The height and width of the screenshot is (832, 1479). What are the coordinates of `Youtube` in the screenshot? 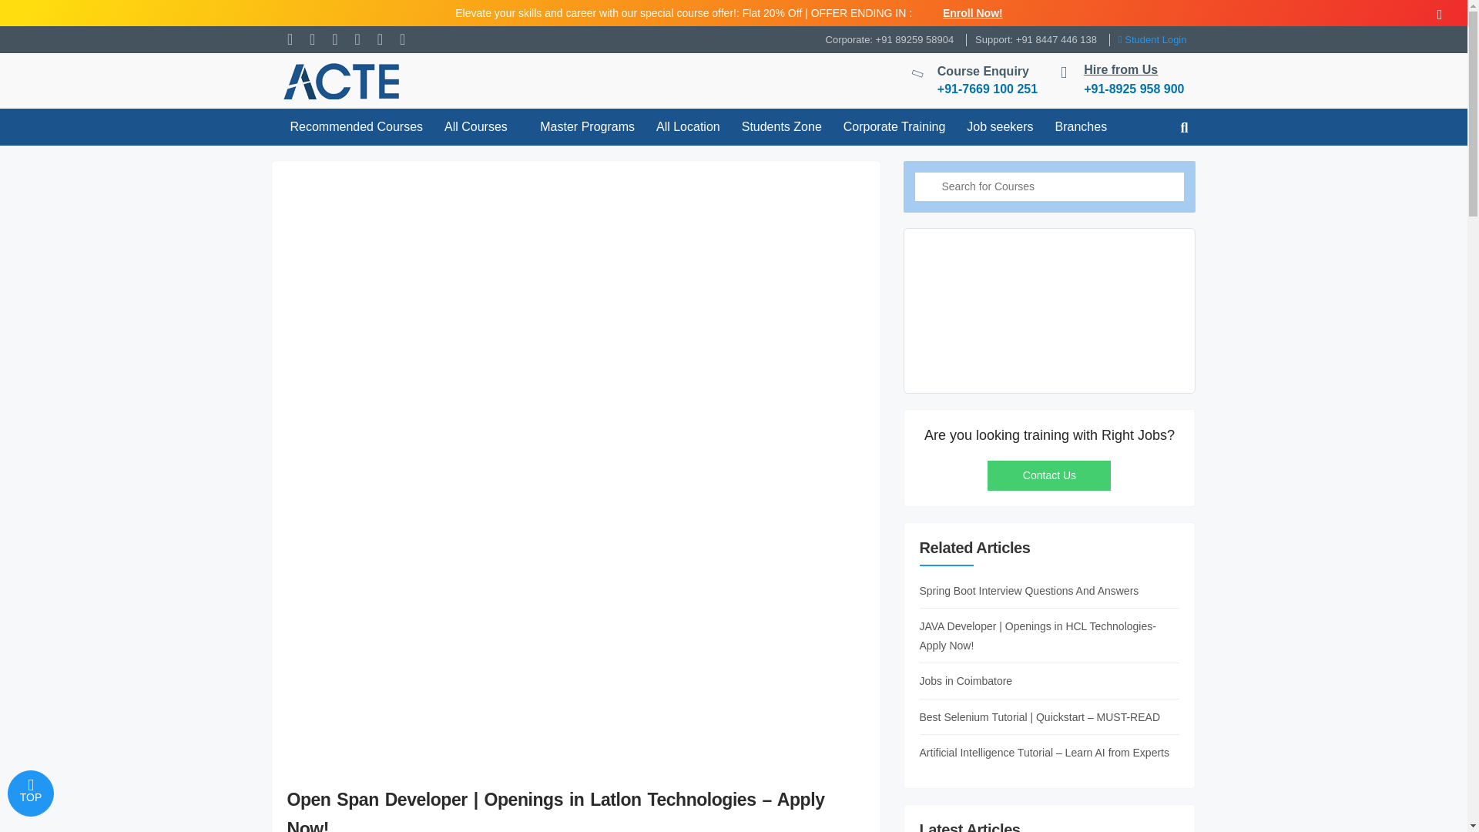 It's located at (334, 39).